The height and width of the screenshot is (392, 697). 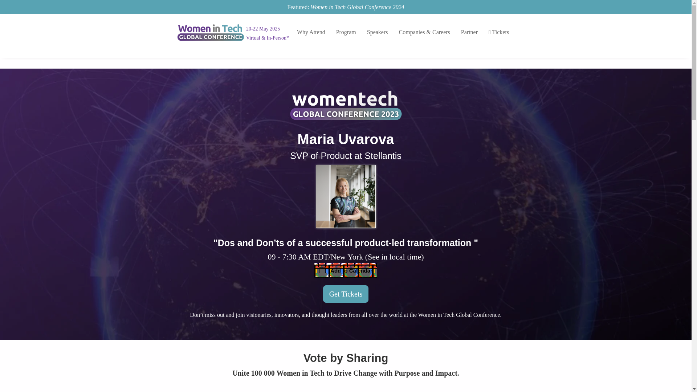 I want to click on Women in Tech Global Conference 2023, so click(x=346, y=105).